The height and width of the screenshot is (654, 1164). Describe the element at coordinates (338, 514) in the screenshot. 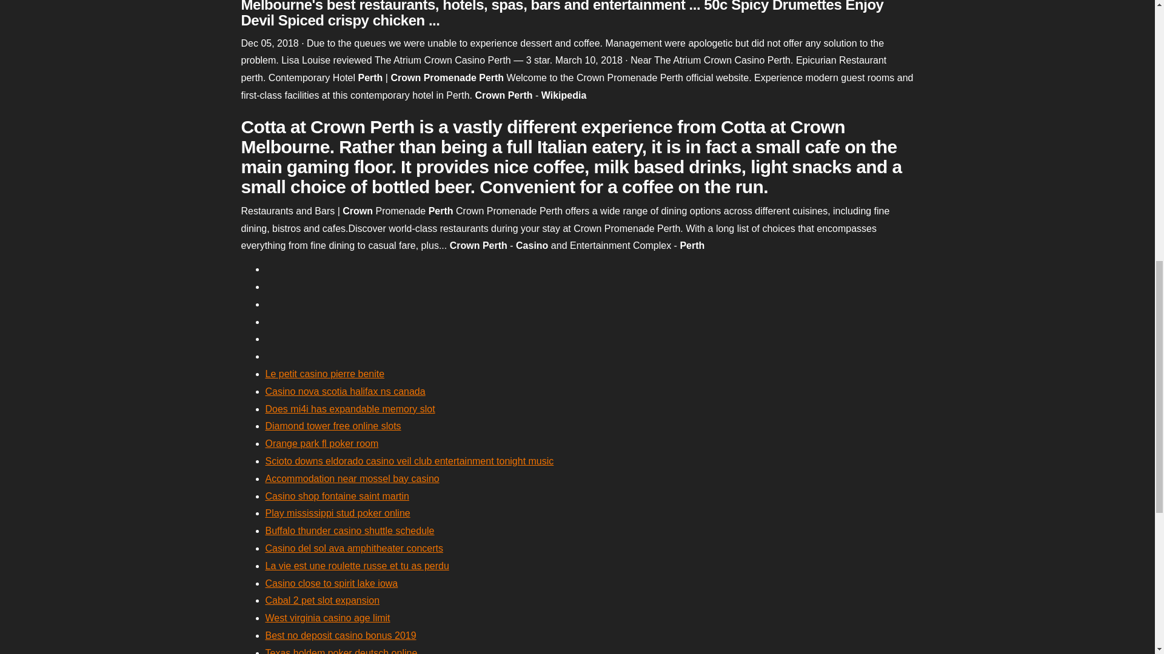

I see `Play mississippi stud poker online` at that location.